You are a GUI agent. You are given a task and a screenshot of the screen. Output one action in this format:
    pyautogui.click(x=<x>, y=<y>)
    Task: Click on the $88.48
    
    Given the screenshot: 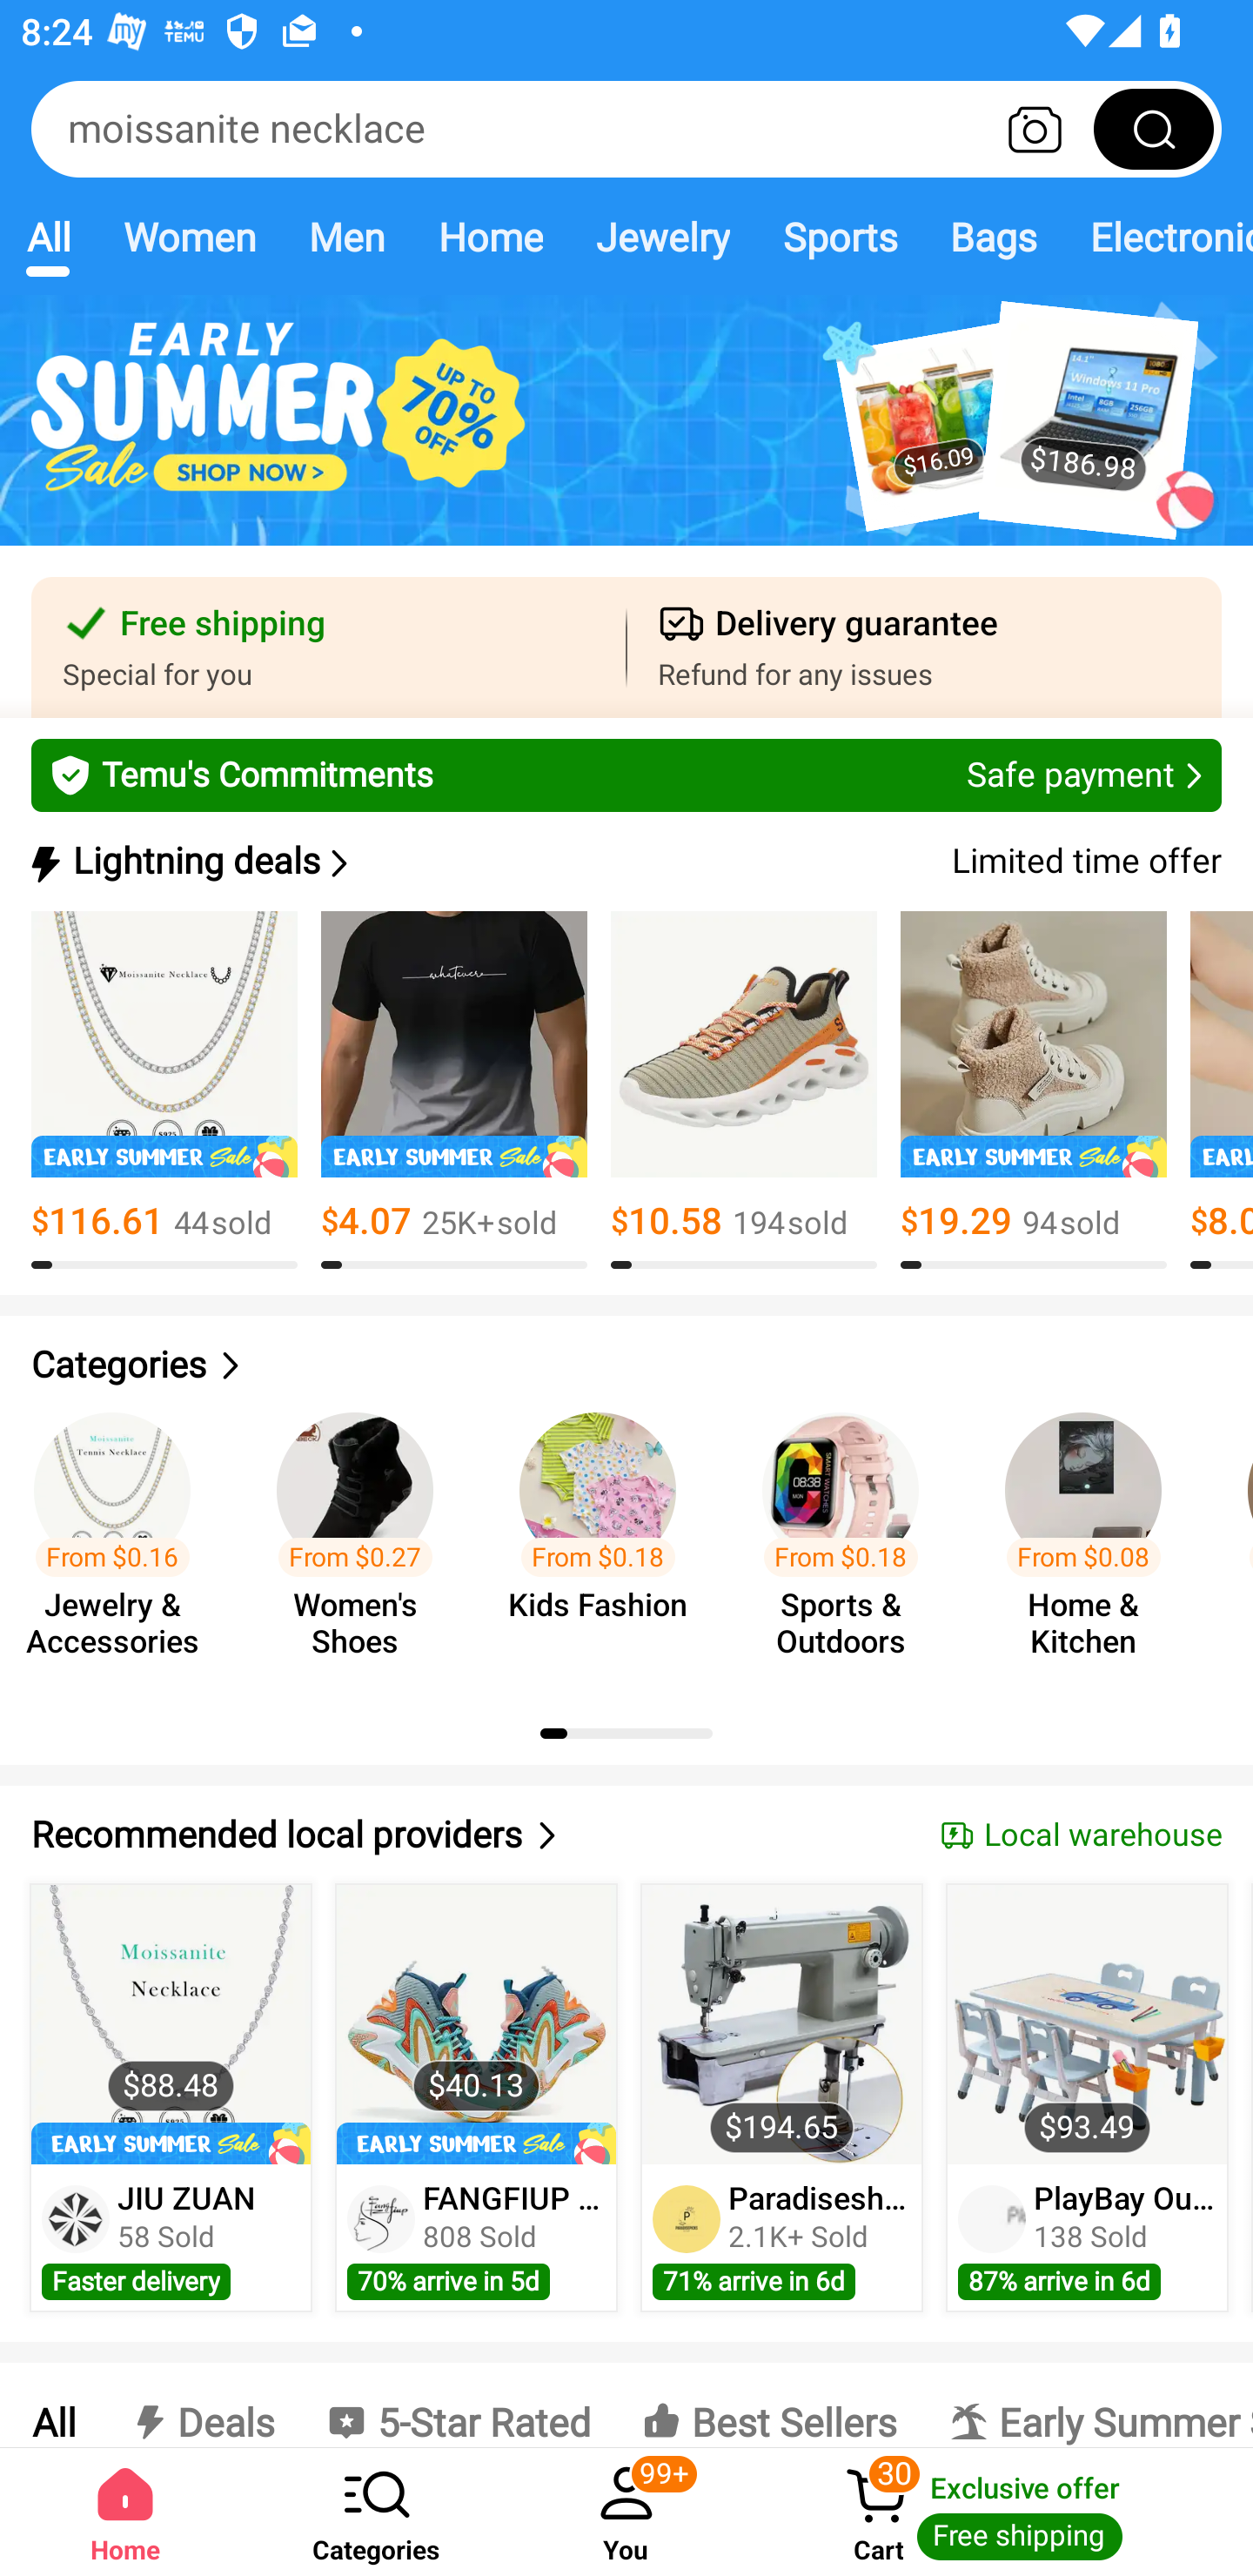 What is the action you would take?
    pyautogui.click(x=171, y=2024)
    